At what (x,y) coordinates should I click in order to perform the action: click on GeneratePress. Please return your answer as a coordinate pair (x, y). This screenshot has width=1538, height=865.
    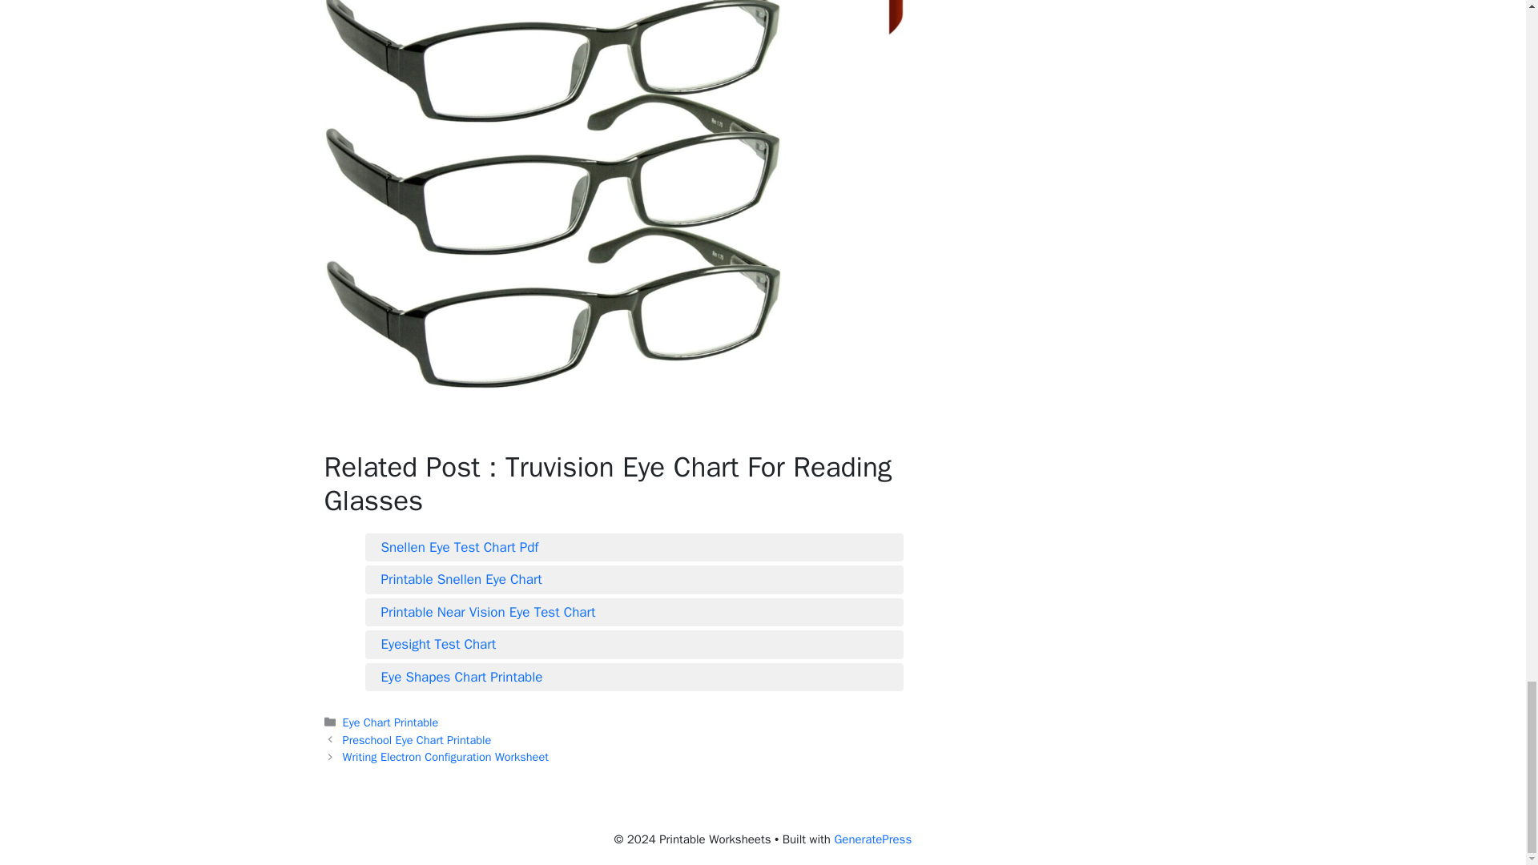
    Looking at the image, I should click on (872, 839).